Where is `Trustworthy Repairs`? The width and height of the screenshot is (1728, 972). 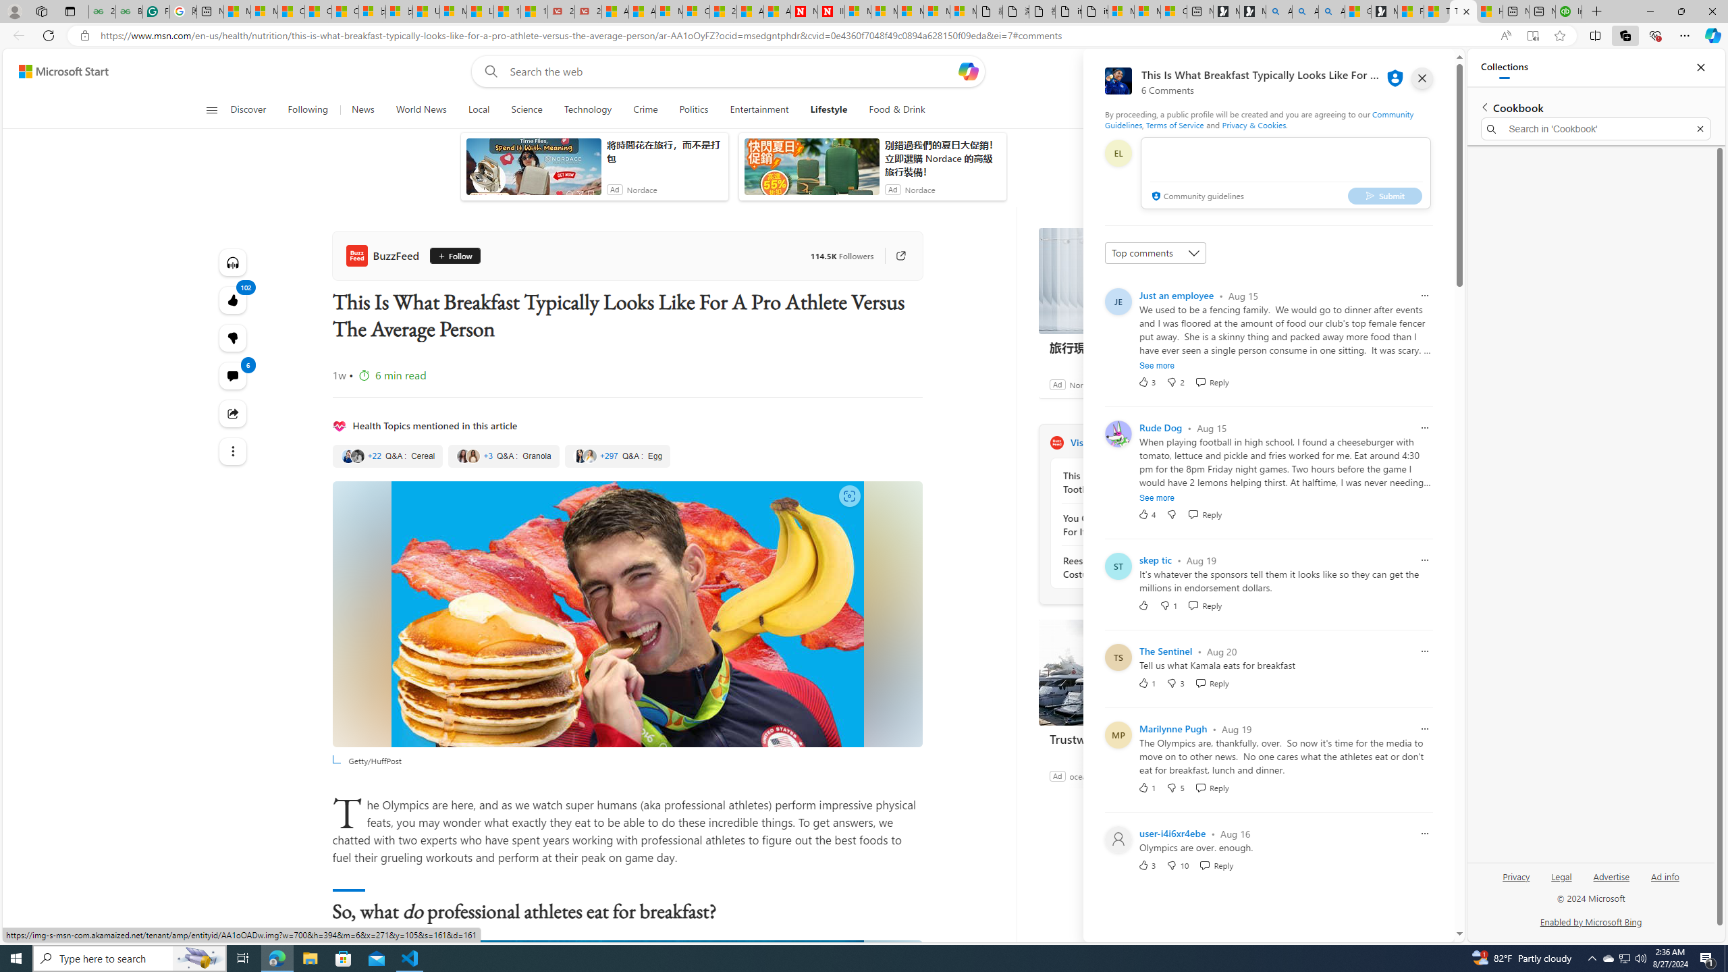 Trustworthy Repairs is located at coordinates (1139, 738).